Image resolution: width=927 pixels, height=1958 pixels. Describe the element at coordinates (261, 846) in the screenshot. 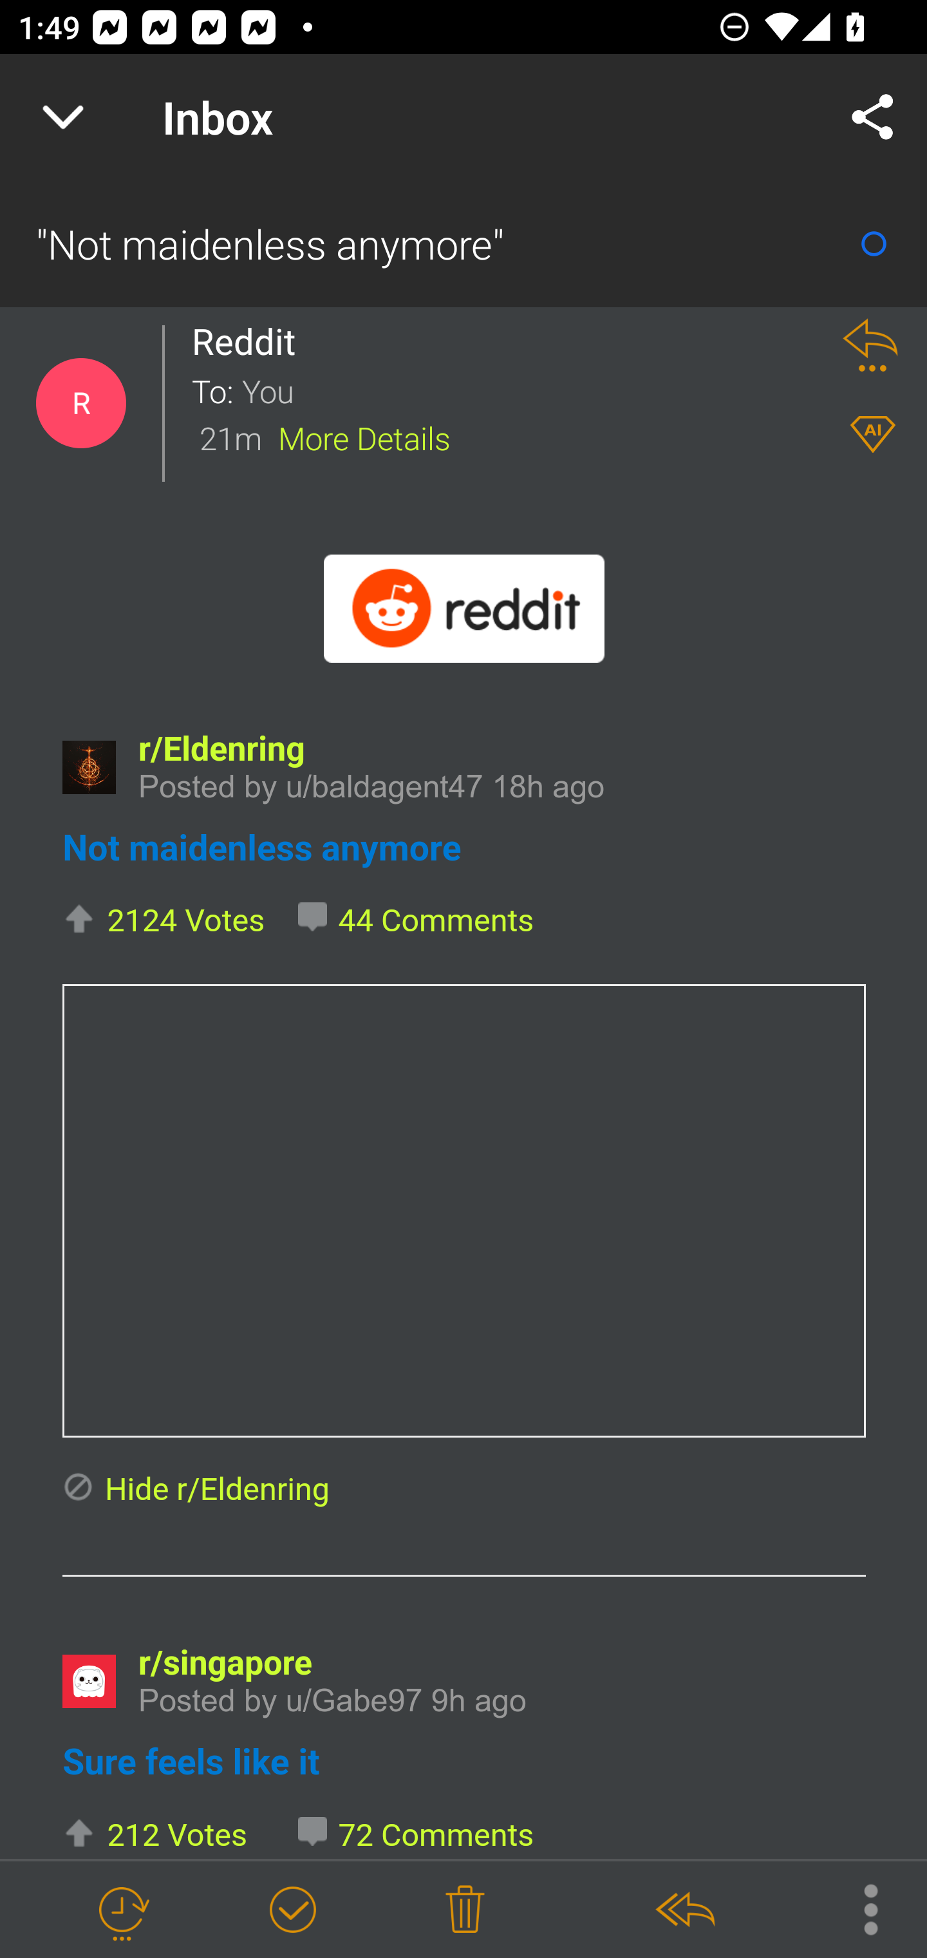

I see `Not maidenless anymore` at that location.